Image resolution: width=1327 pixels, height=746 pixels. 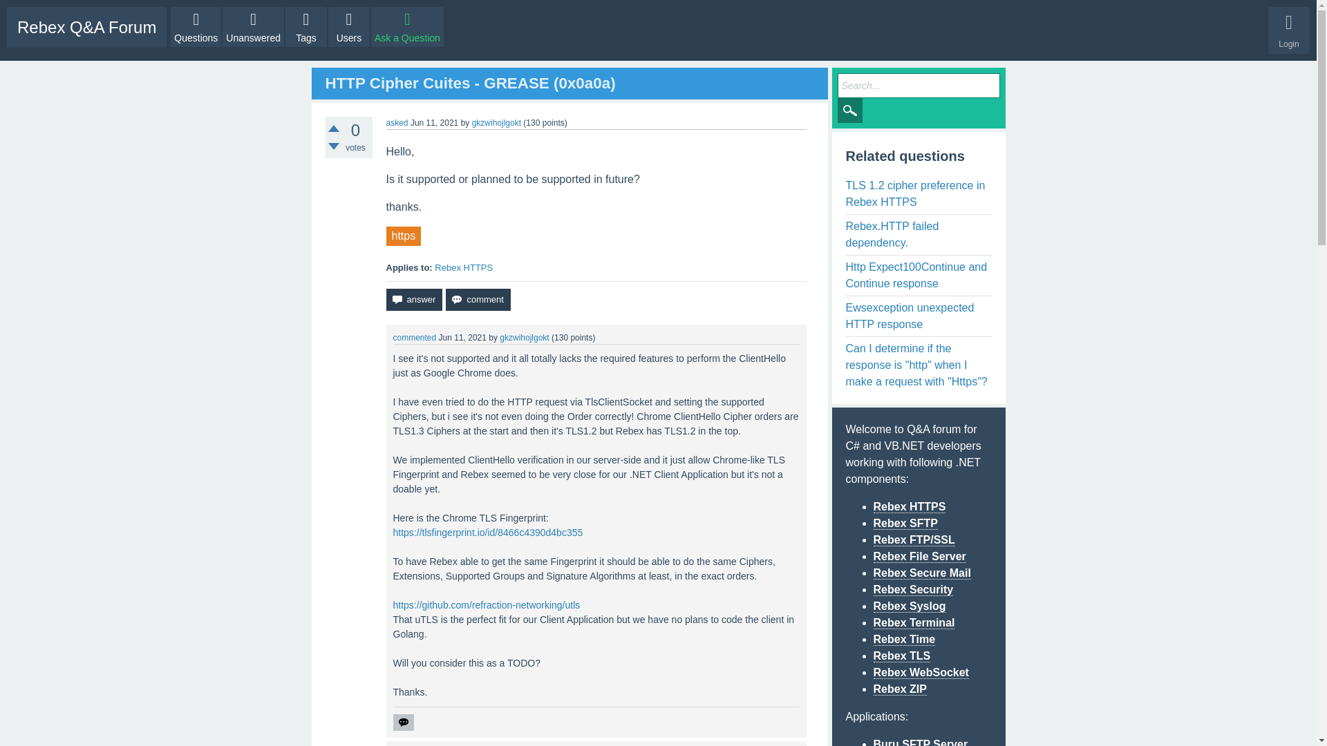 What do you see at coordinates (403, 236) in the screenshot?
I see `https` at bounding box center [403, 236].